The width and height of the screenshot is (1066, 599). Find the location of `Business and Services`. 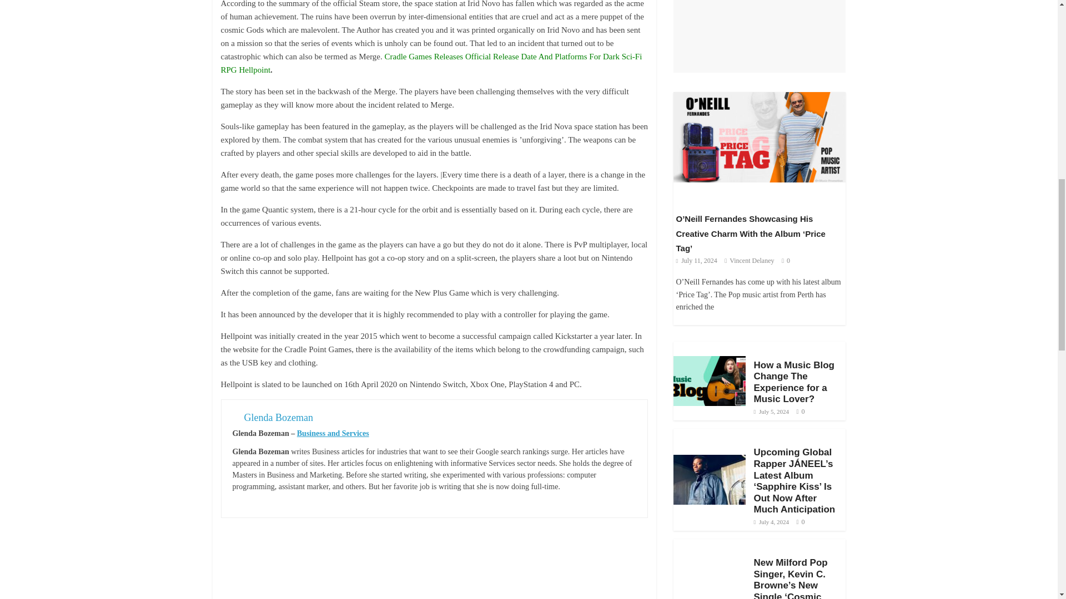

Business and Services is located at coordinates (333, 434).